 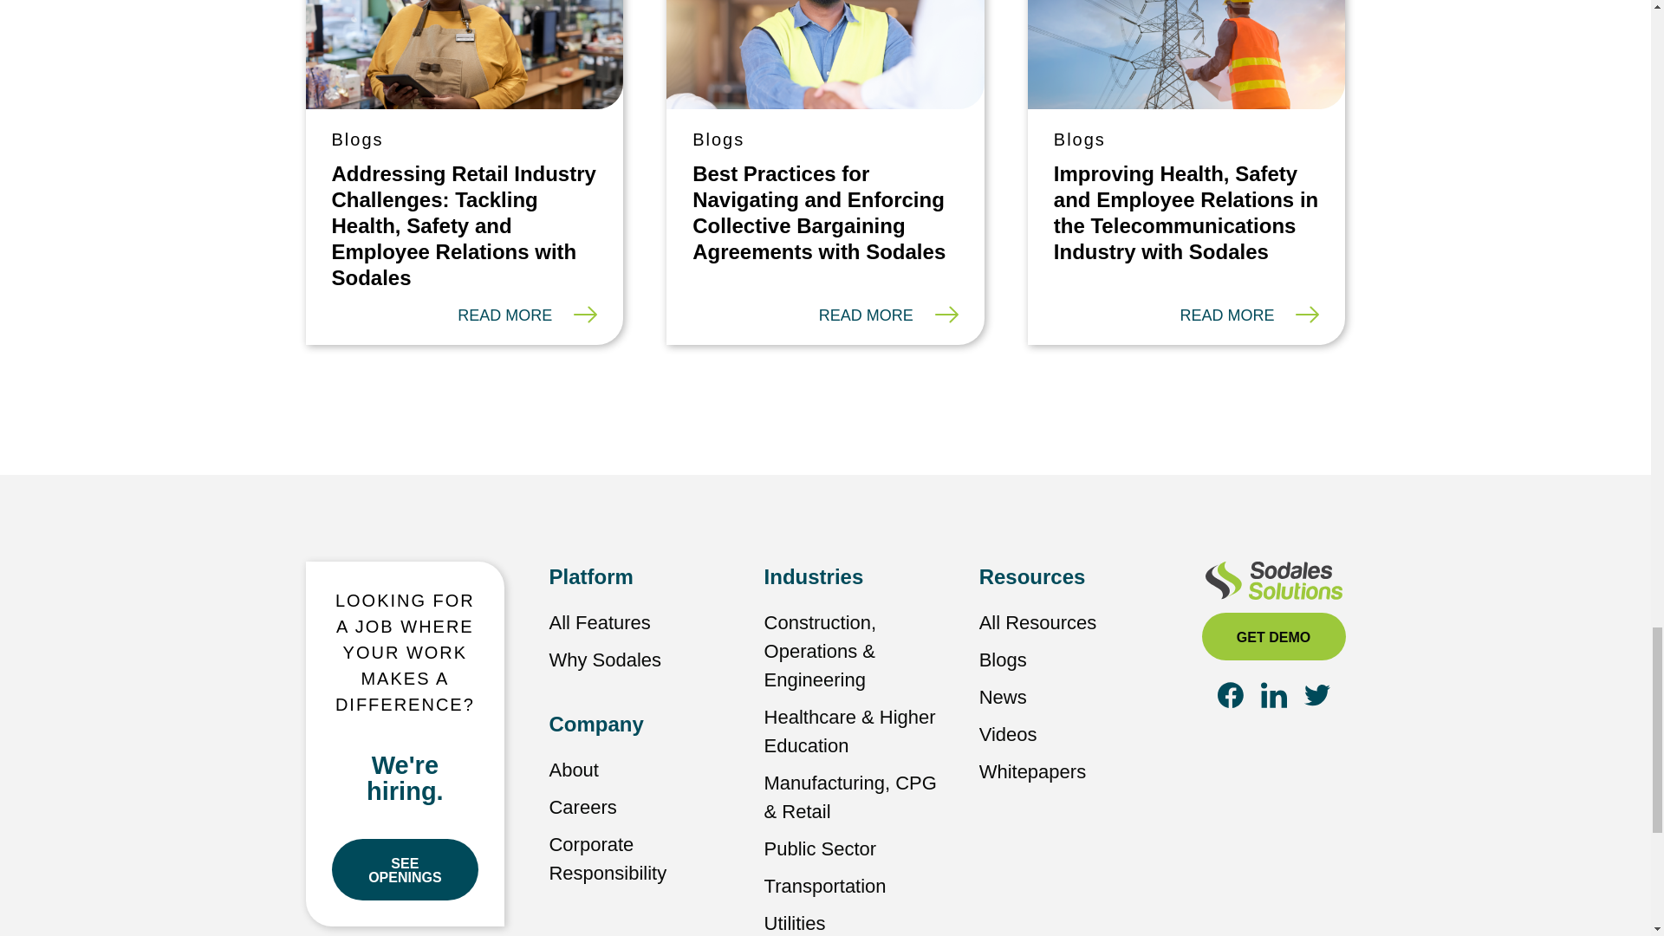 I want to click on SEE OPENINGS, so click(x=405, y=868).